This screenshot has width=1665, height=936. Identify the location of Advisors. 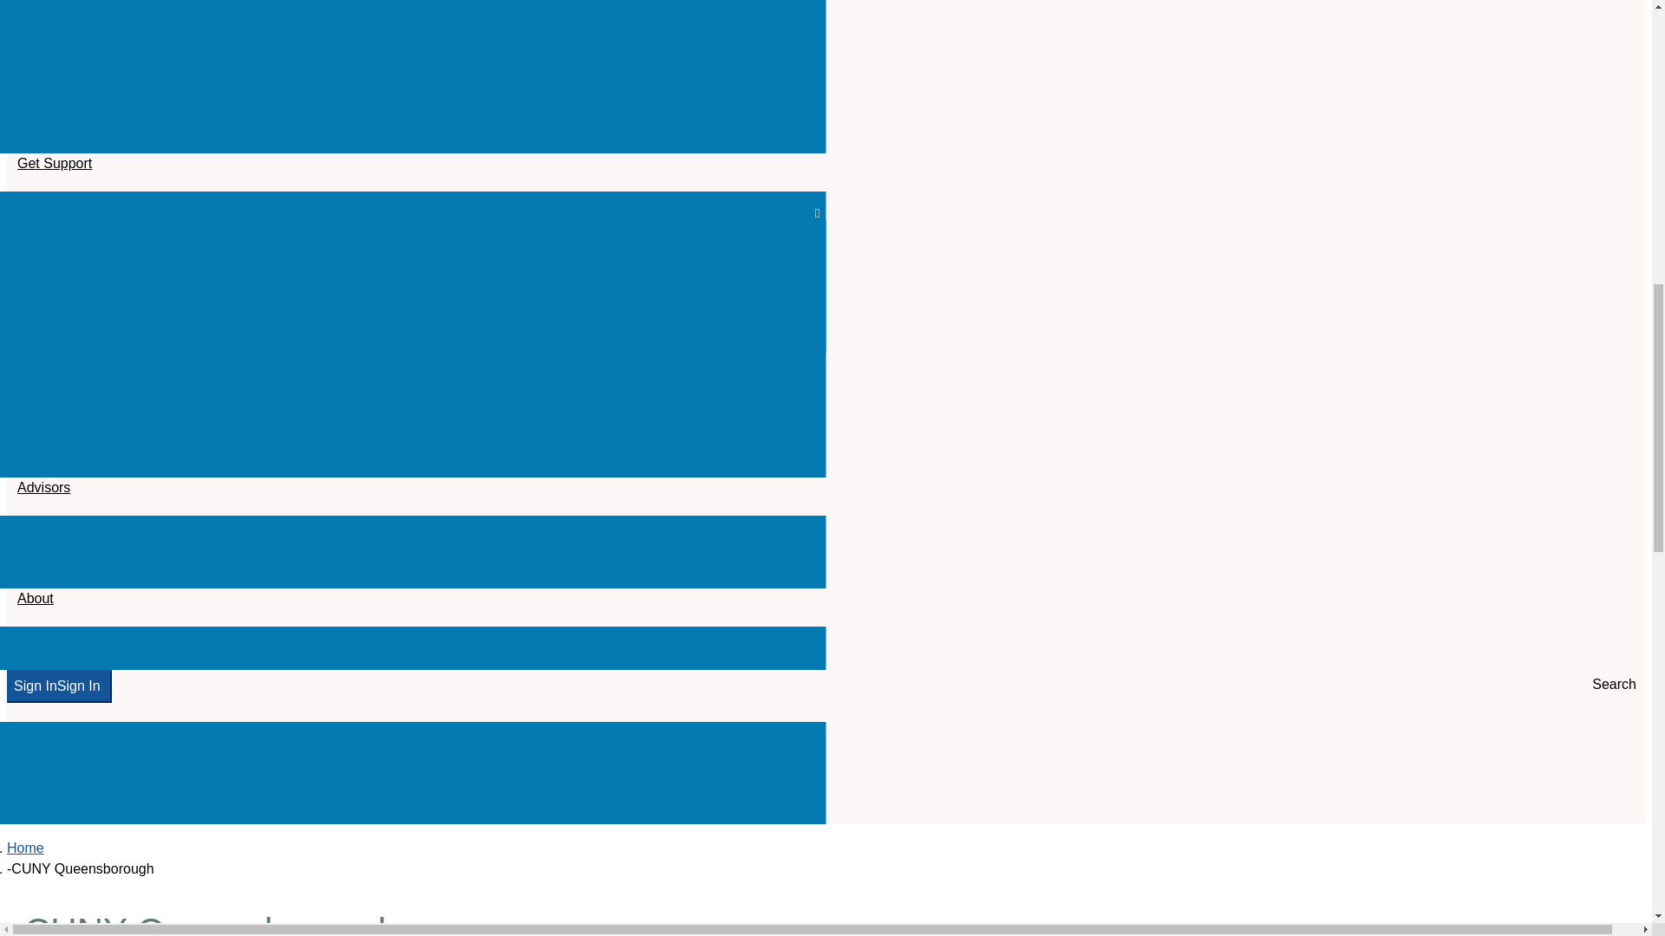
(413, 397).